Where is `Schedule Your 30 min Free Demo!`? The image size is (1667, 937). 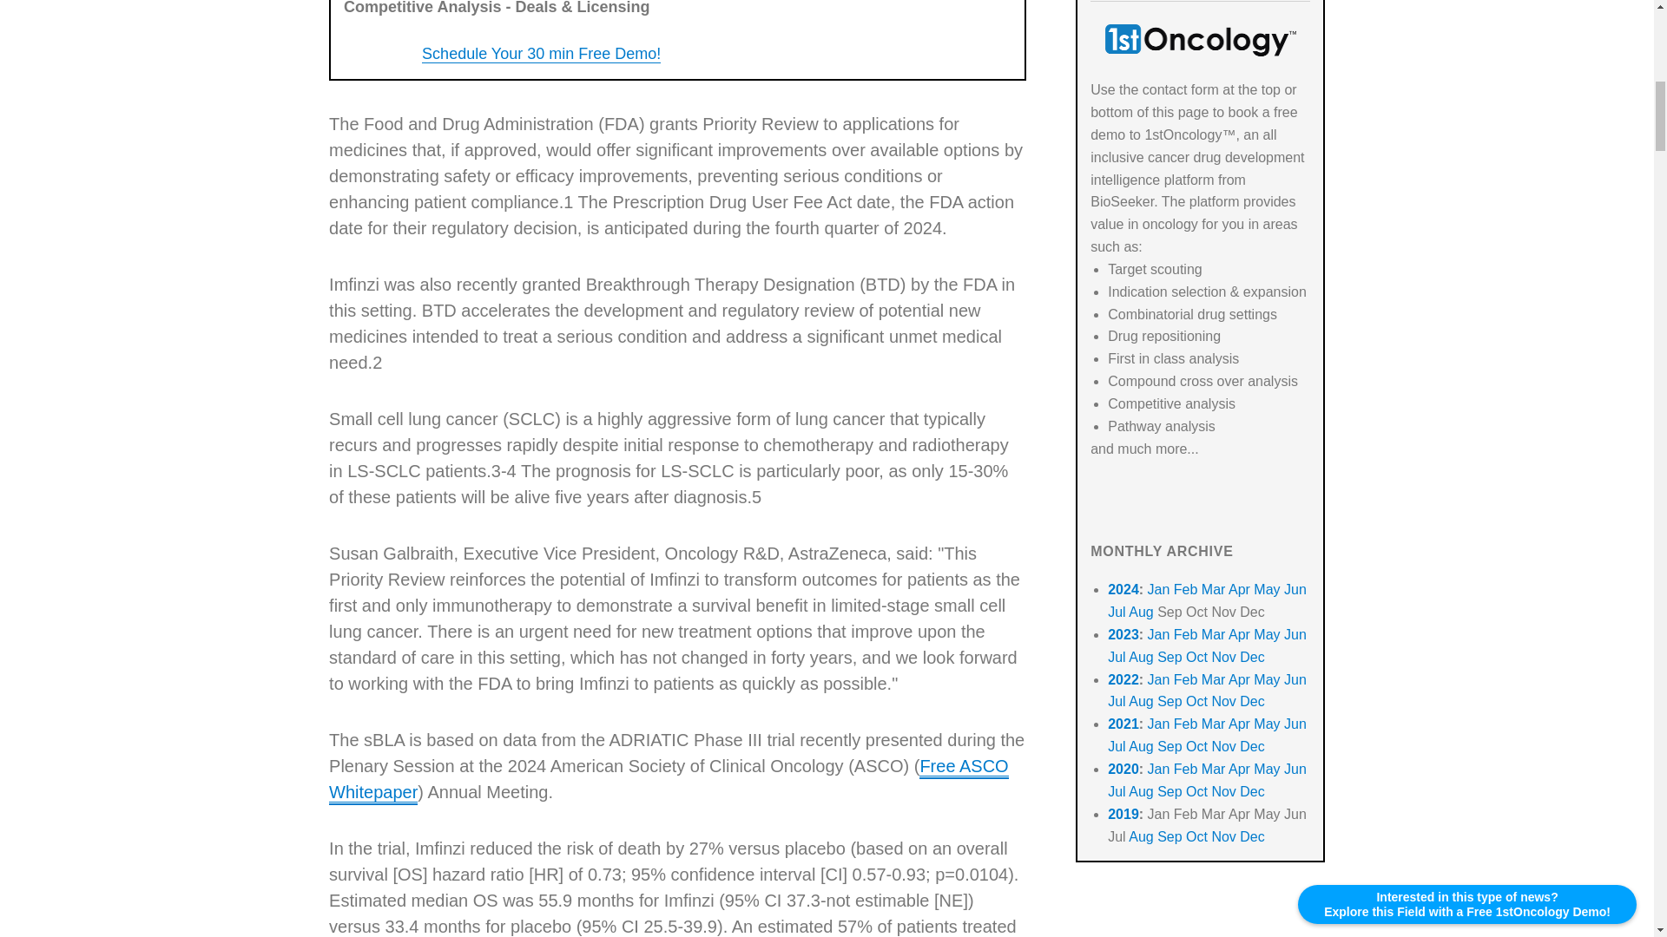 Schedule Your 30 min Free Demo! is located at coordinates (540, 54).